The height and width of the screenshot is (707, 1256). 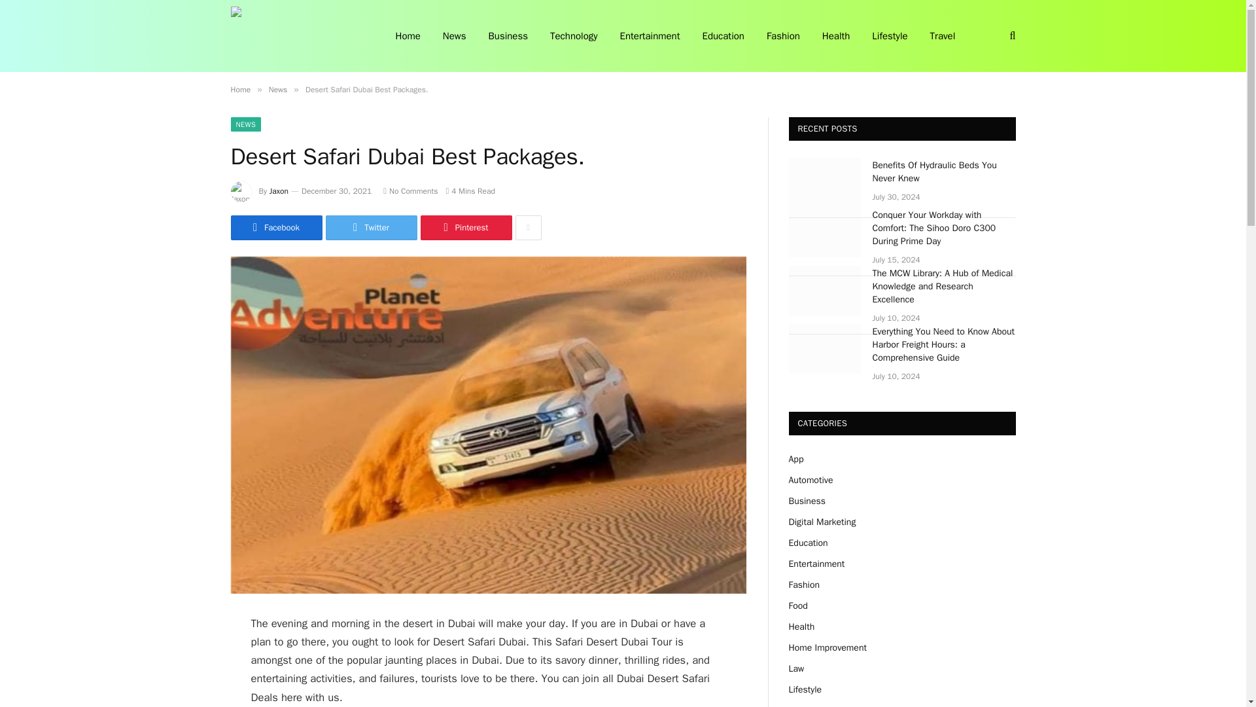 I want to click on Home, so click(x=239, y=89).